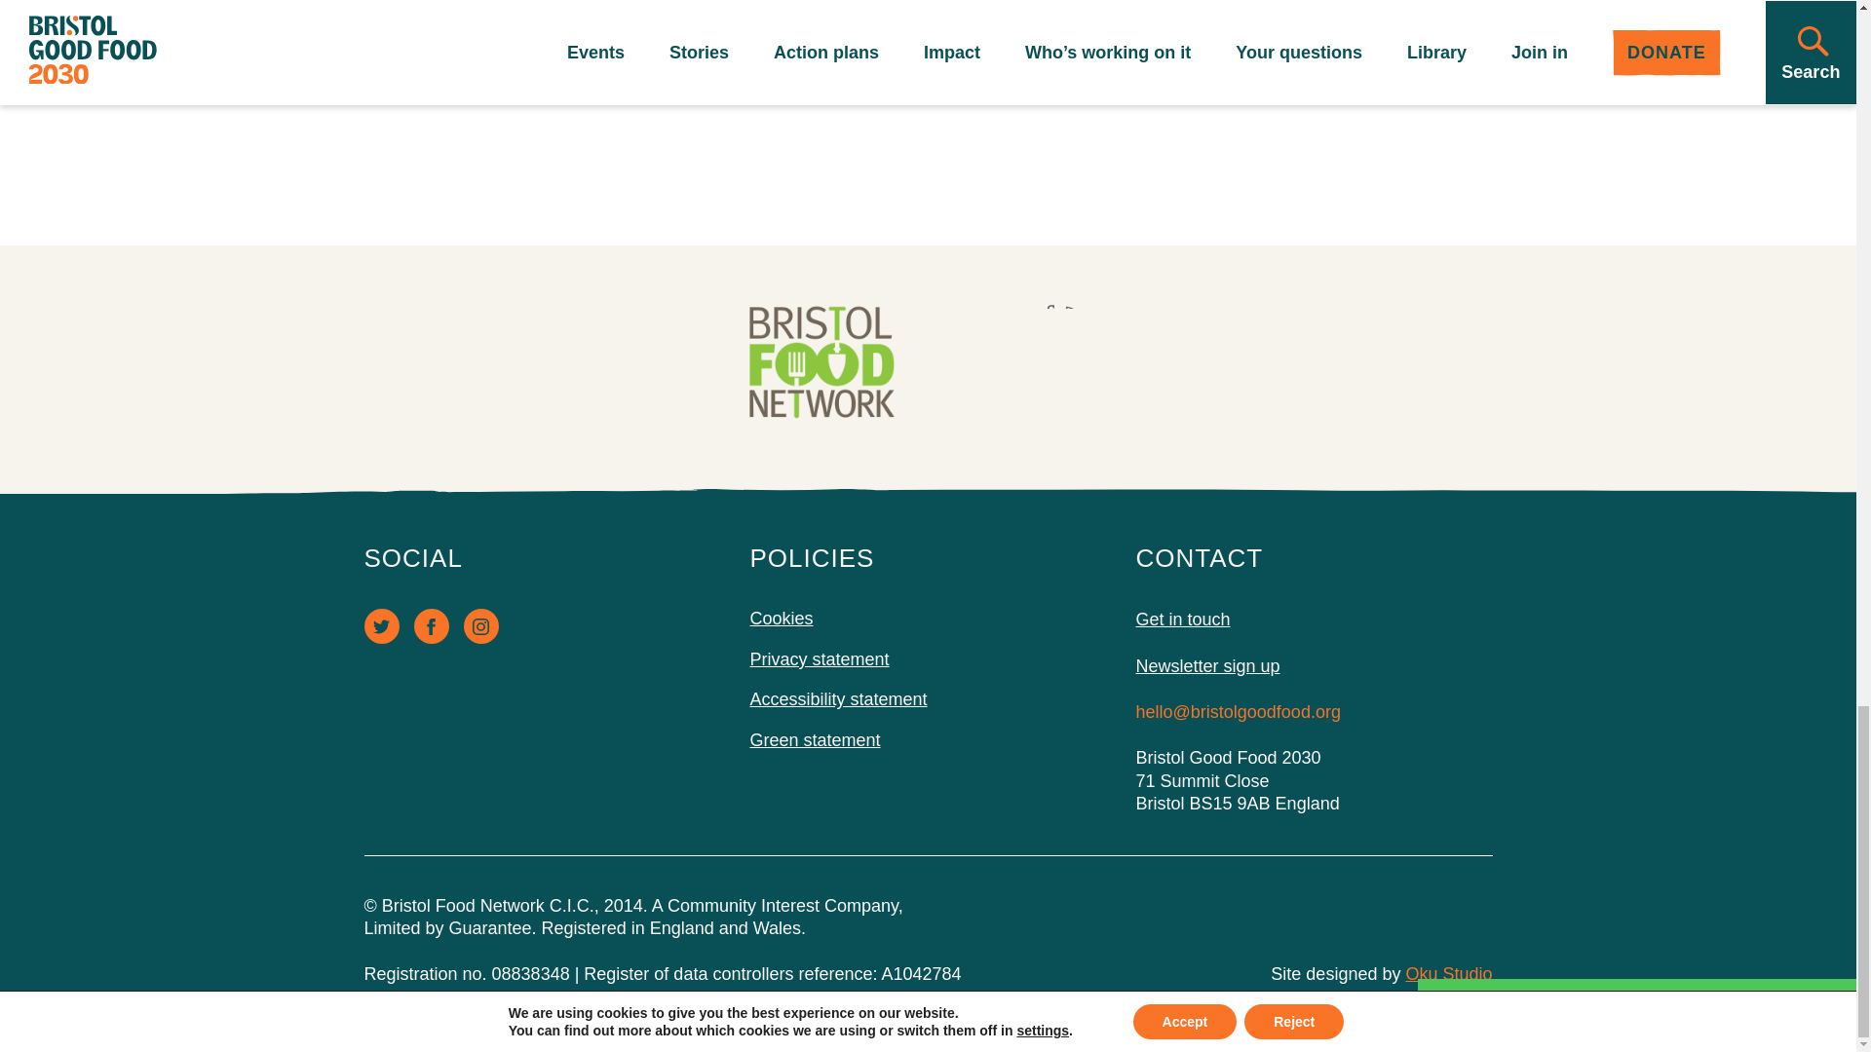  Describe the element at coordinates (815, 740) in the screenshot. I see `Green statement` at that location.